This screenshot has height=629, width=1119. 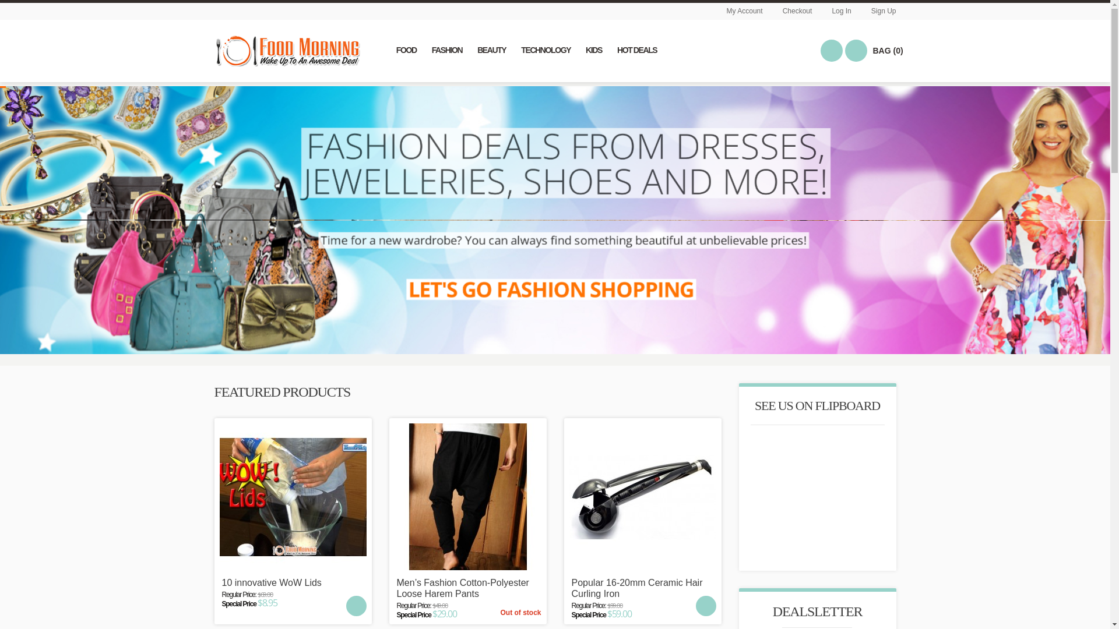 What do you see at coordinates (293, 497) in the screenshot?
I see `10 innovative WoW Lids` at bounding box center [293, 497].